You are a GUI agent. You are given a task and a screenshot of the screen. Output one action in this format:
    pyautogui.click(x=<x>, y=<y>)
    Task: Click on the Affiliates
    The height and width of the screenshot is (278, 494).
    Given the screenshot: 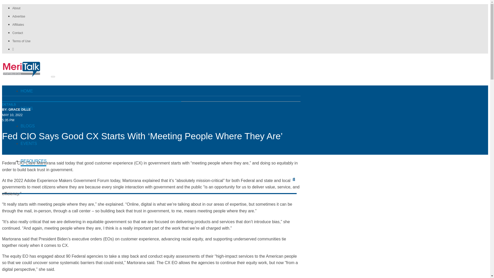 What is the action you would take?
    pyautogui.click(x=18, y=24)
    